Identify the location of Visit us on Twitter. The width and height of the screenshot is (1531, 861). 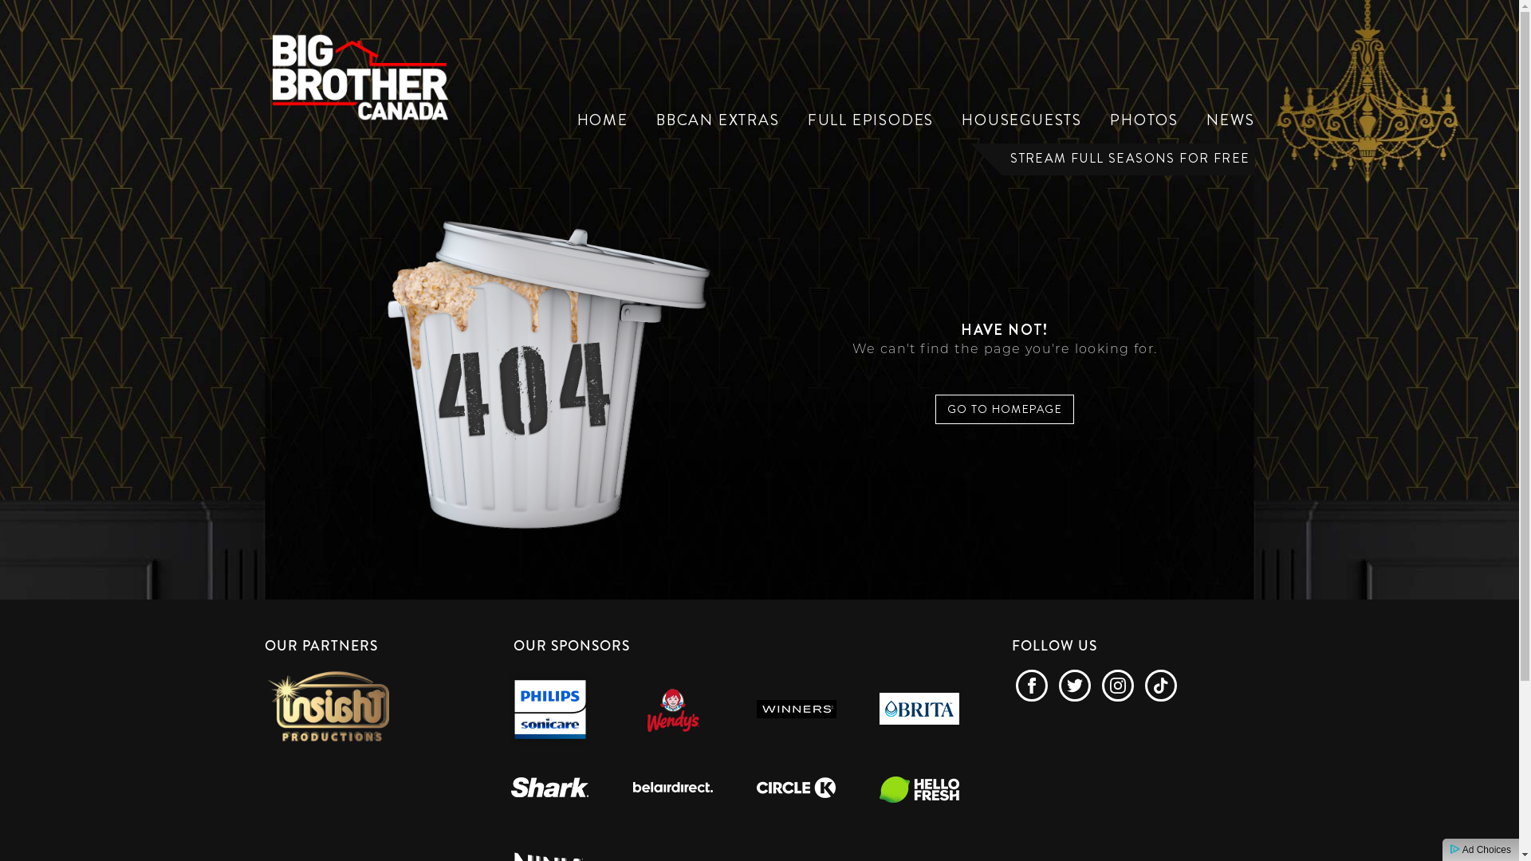
(1075, 686).